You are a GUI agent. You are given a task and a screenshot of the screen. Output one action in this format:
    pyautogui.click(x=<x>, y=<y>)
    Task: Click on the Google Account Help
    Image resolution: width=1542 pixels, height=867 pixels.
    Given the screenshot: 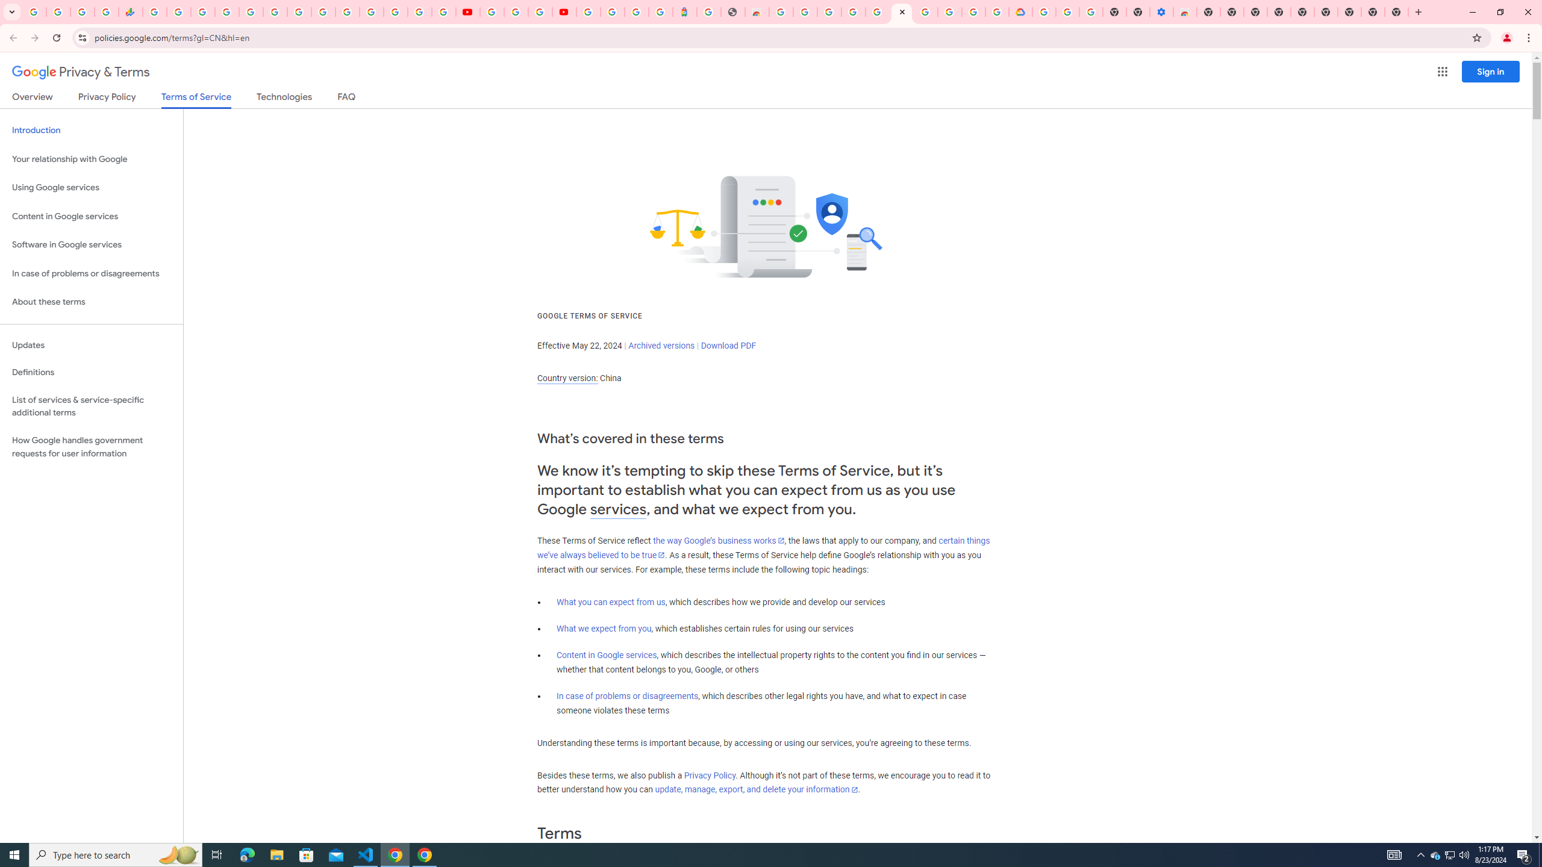 What is the action you would take?
    pyautogui.click(x=516, y=12)
    